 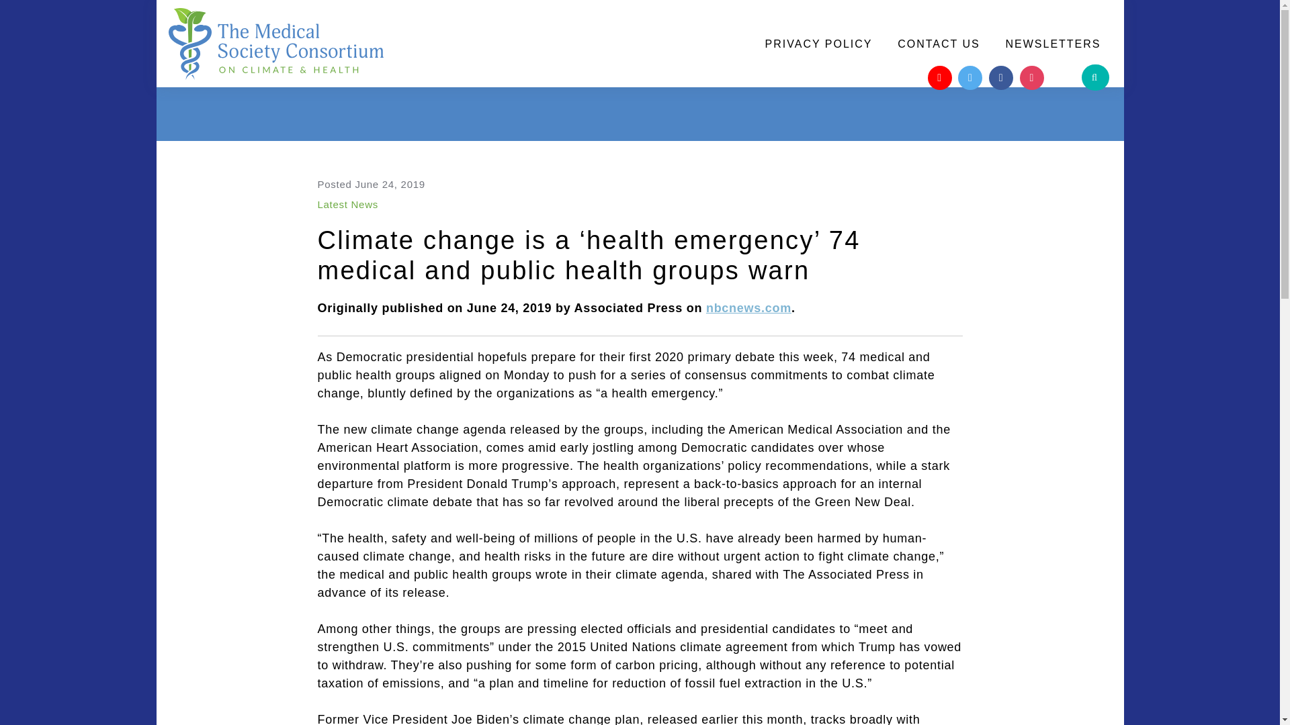 I want to click on Find us on Instagram, so click(x=1032, y=78).